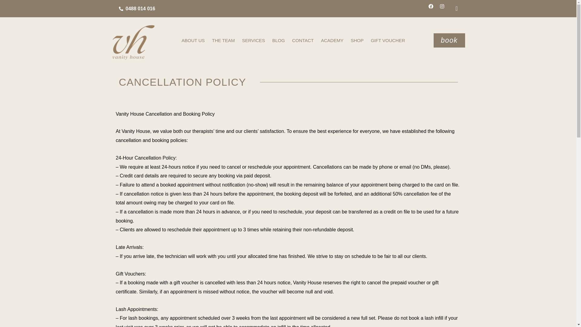 This screenshot has width=581, height=327. Describe the element at coordinates (357, 41) in the screenshot. I see `SHOP` at that location.